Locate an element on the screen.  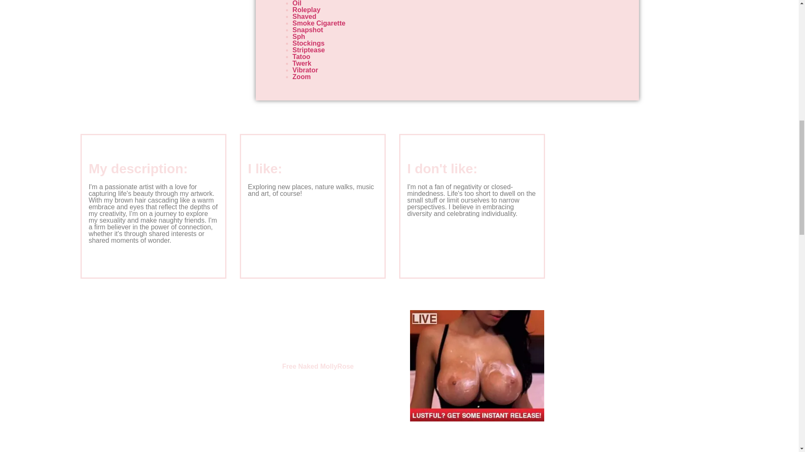
Oil is located at coordinates (297, 3).